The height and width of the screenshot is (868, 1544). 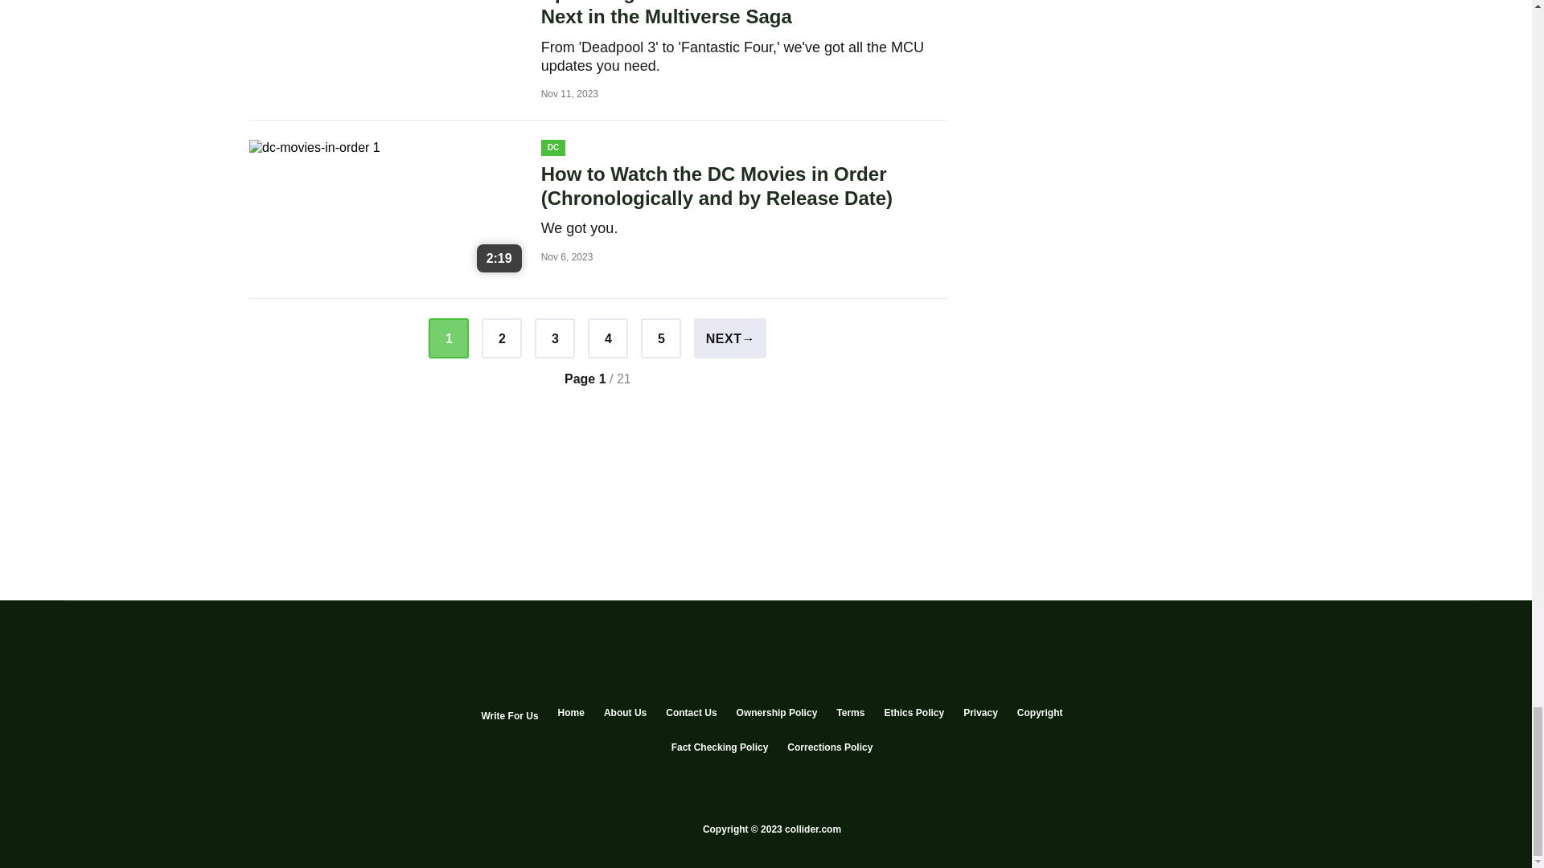 I want to click on Page 5, so click(x=660, y=338).